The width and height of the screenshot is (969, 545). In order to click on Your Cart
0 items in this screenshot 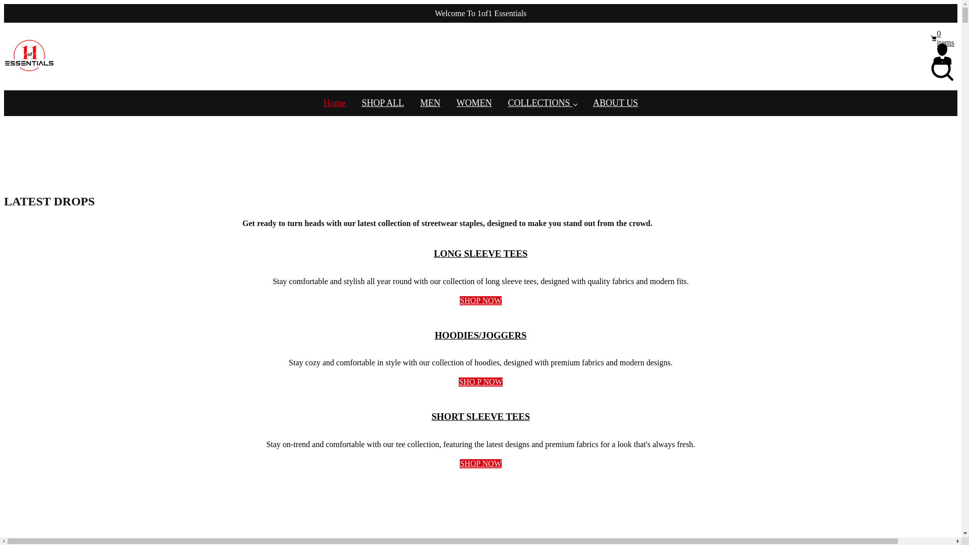, I will do `click(943, 38)`.